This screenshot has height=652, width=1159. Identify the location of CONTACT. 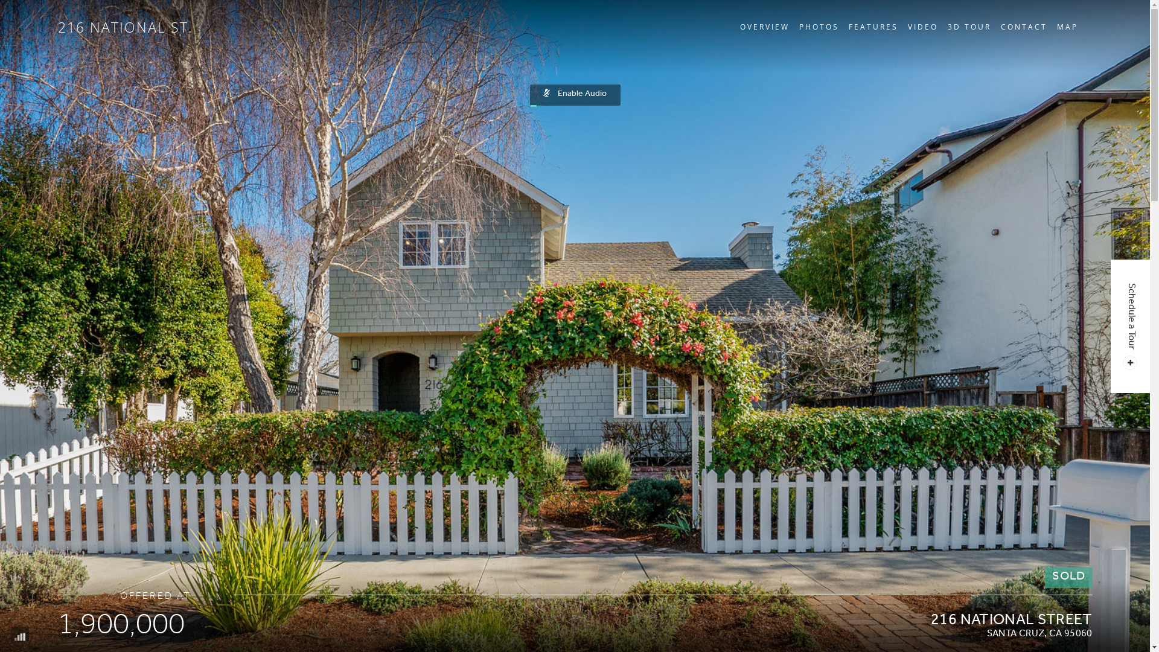
(1024, 27).